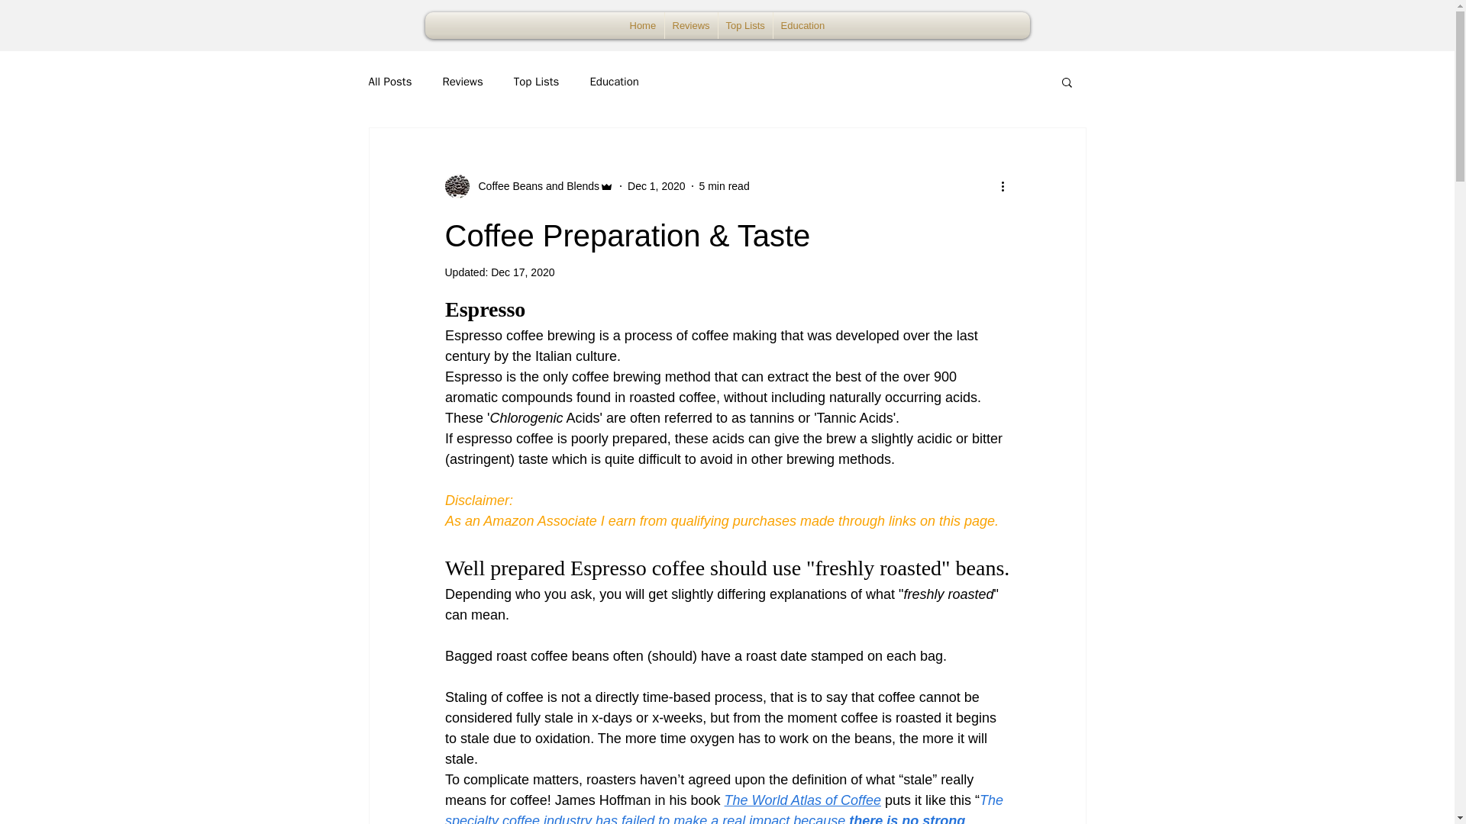 Image resolution: width=1466 pixels, height=824 pixels. Describe the element at coordinates (802, 25) in the screenshot. I see `Education` at that location.